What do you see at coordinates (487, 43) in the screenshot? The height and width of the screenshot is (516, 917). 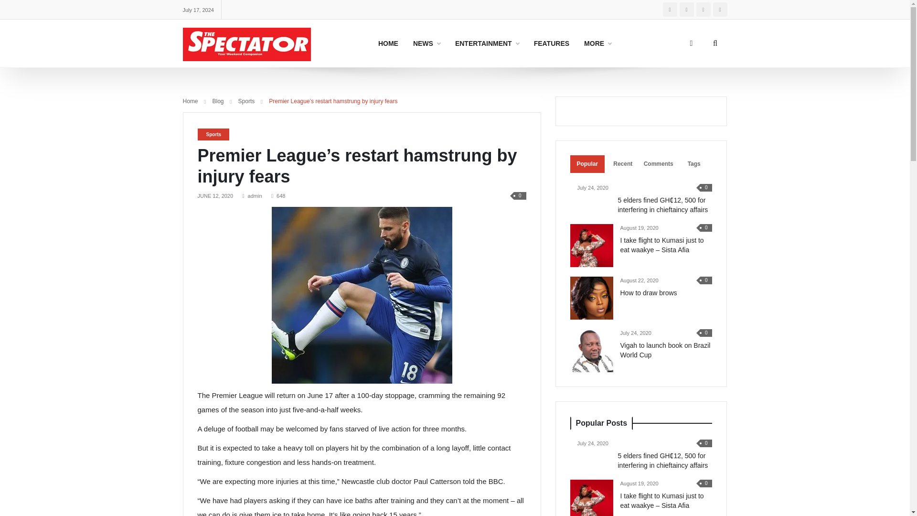 I see `Entertainment` at bounding box center [487, 43].